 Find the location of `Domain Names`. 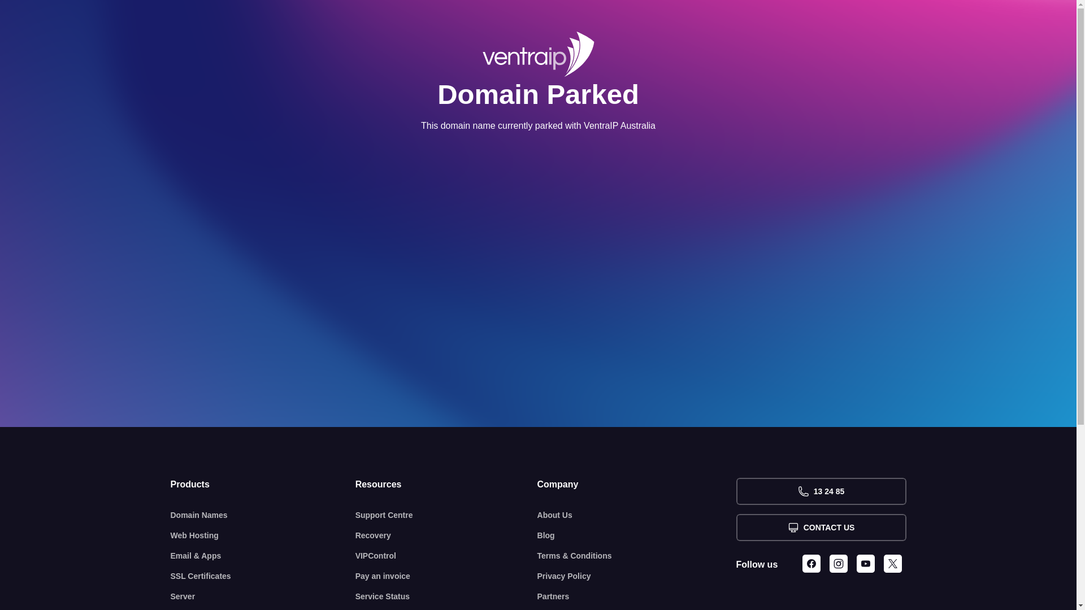

Domain Names is located at coordinates (263, 515).